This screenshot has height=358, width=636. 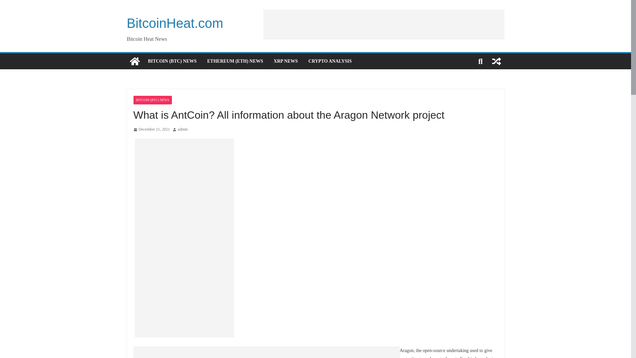 I want to click on BitcoinHeat.com, so click(x=175, y=23).